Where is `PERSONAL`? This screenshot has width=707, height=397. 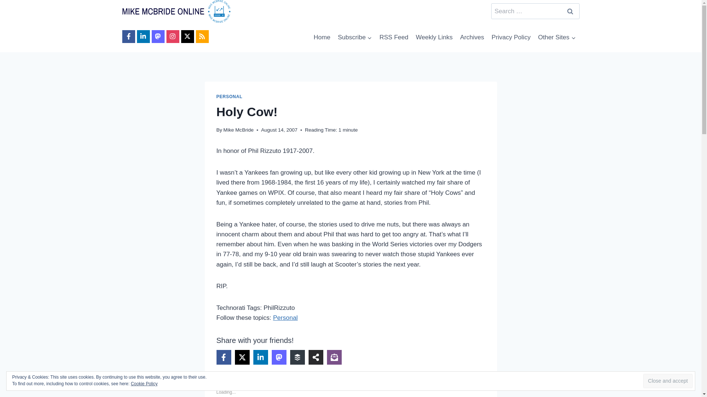
PERSONAL is located at coordinates (229, 96).